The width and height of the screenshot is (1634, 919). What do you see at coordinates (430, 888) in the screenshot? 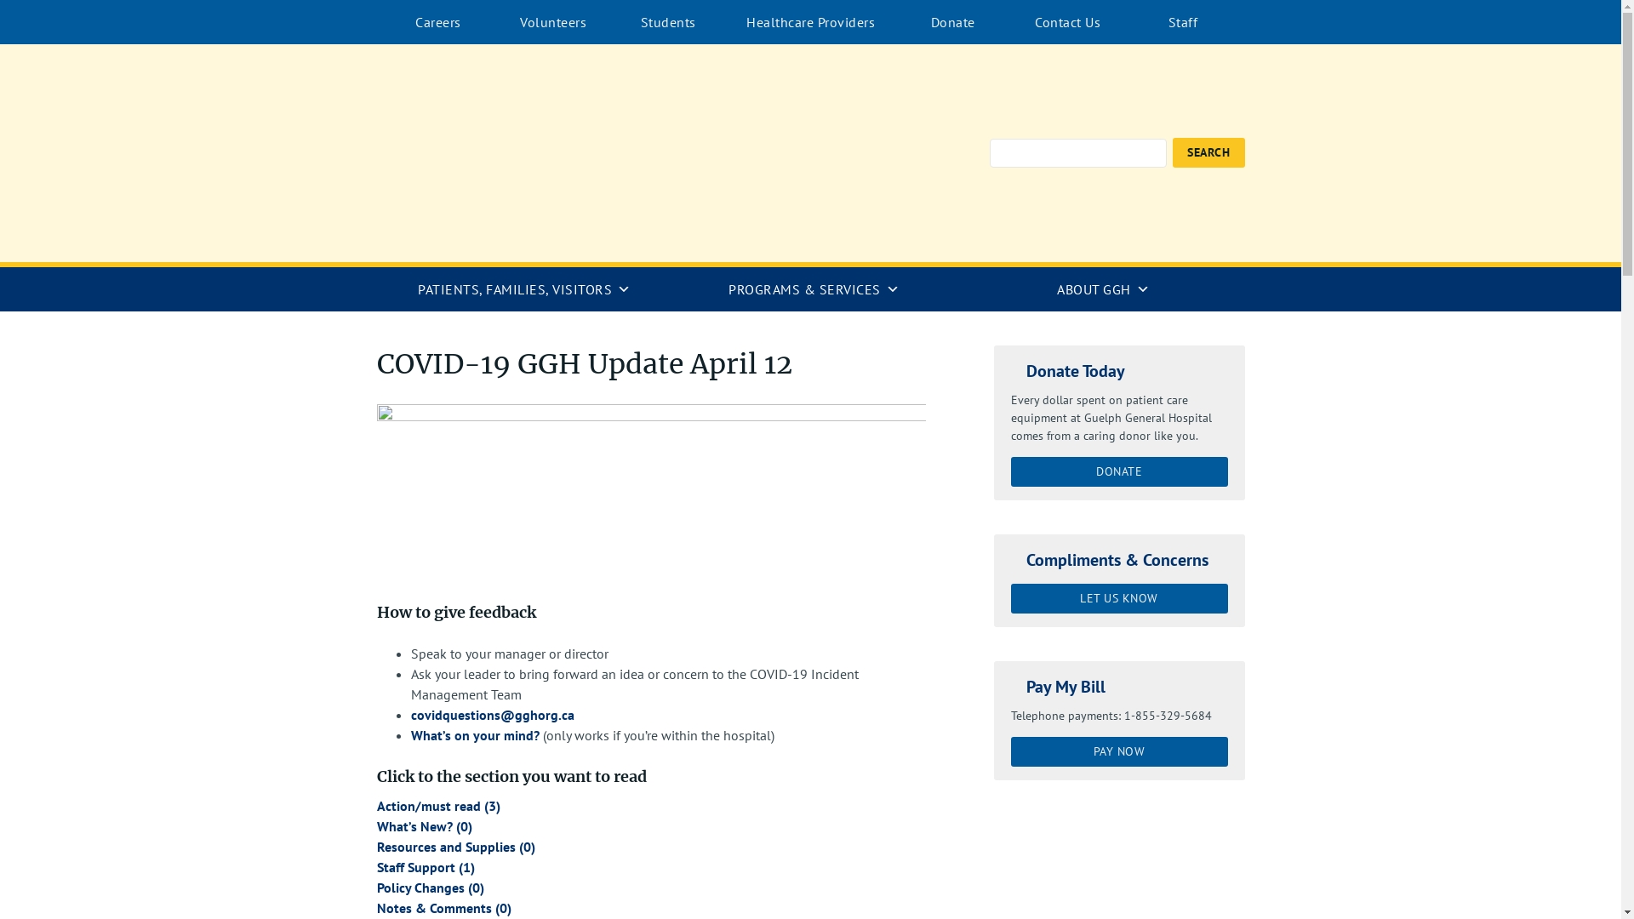
I see `Policy Changes (0)` at bounding box center [430, 888].